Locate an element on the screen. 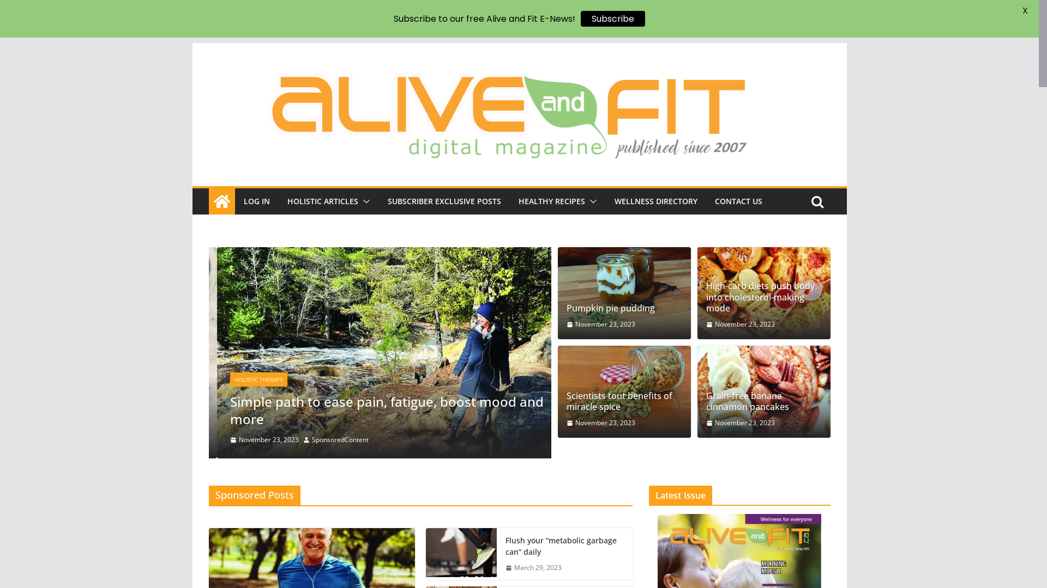 This screenshot has height=588, width=1047. Grain-free banana cinnamon pancakes is located at coordinates (764, 402).